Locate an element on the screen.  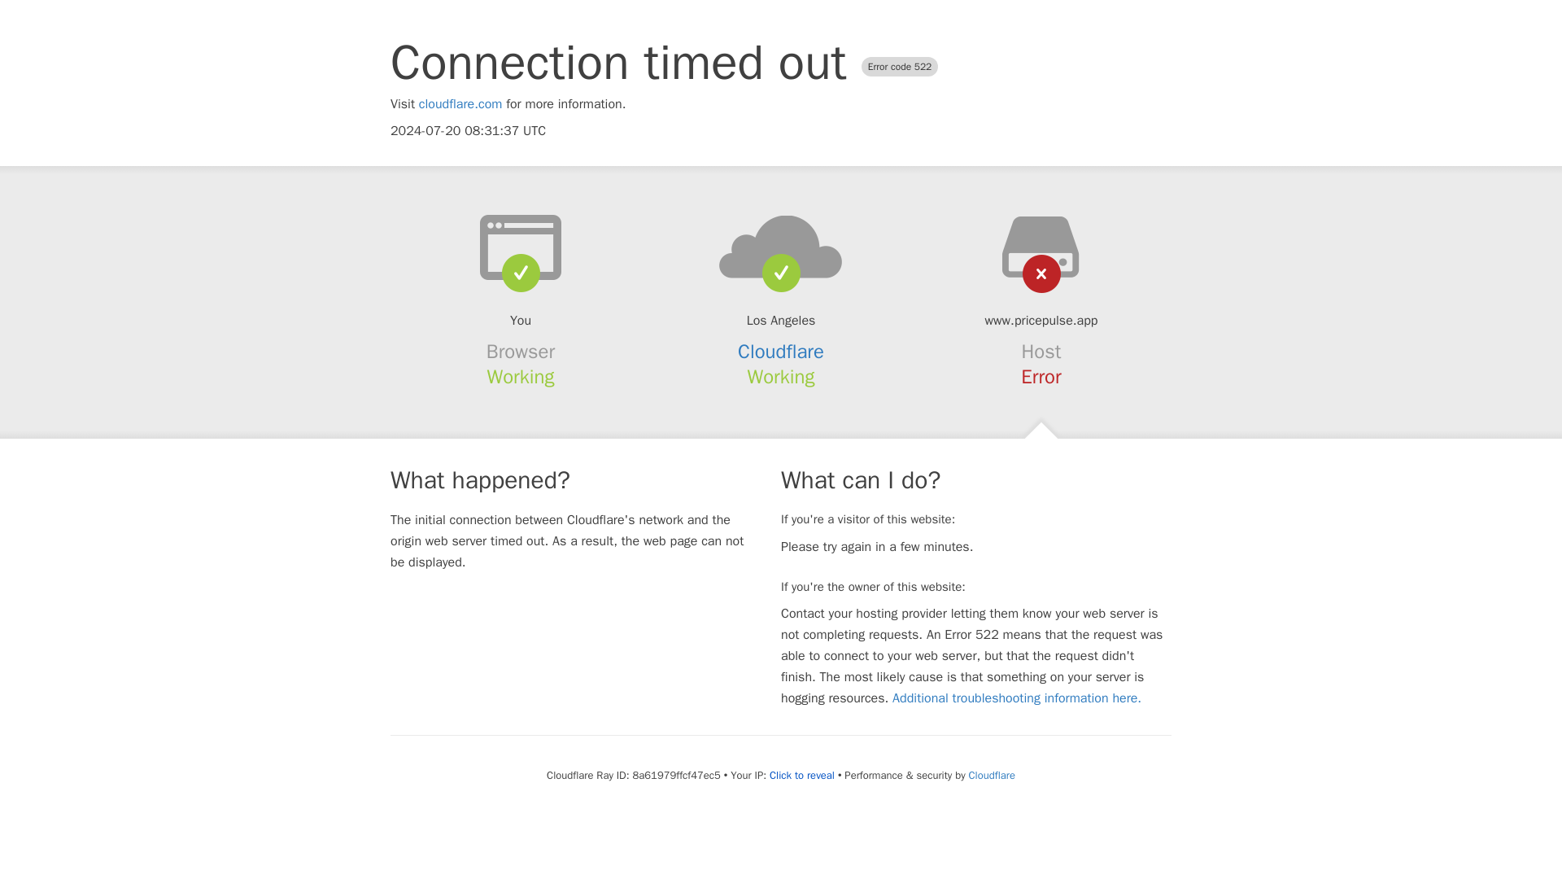
Cloudflare is located at coordinates (992, 775).